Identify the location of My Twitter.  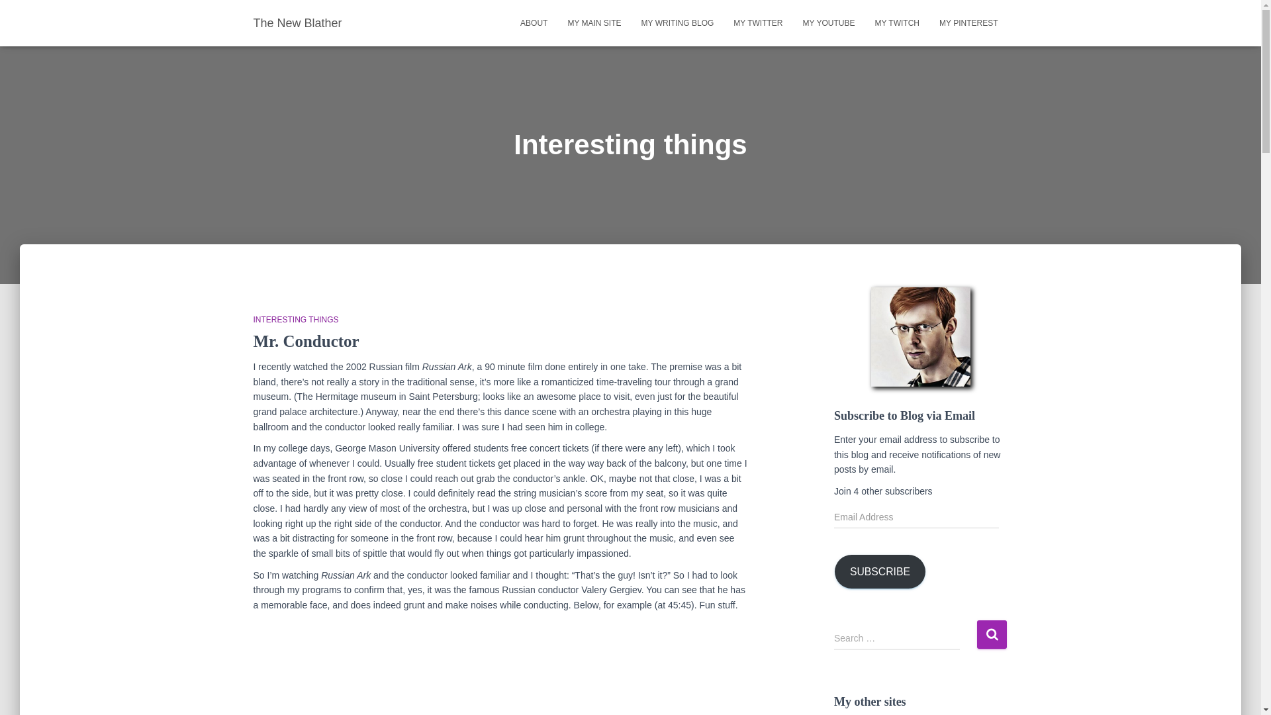
(757, 23).